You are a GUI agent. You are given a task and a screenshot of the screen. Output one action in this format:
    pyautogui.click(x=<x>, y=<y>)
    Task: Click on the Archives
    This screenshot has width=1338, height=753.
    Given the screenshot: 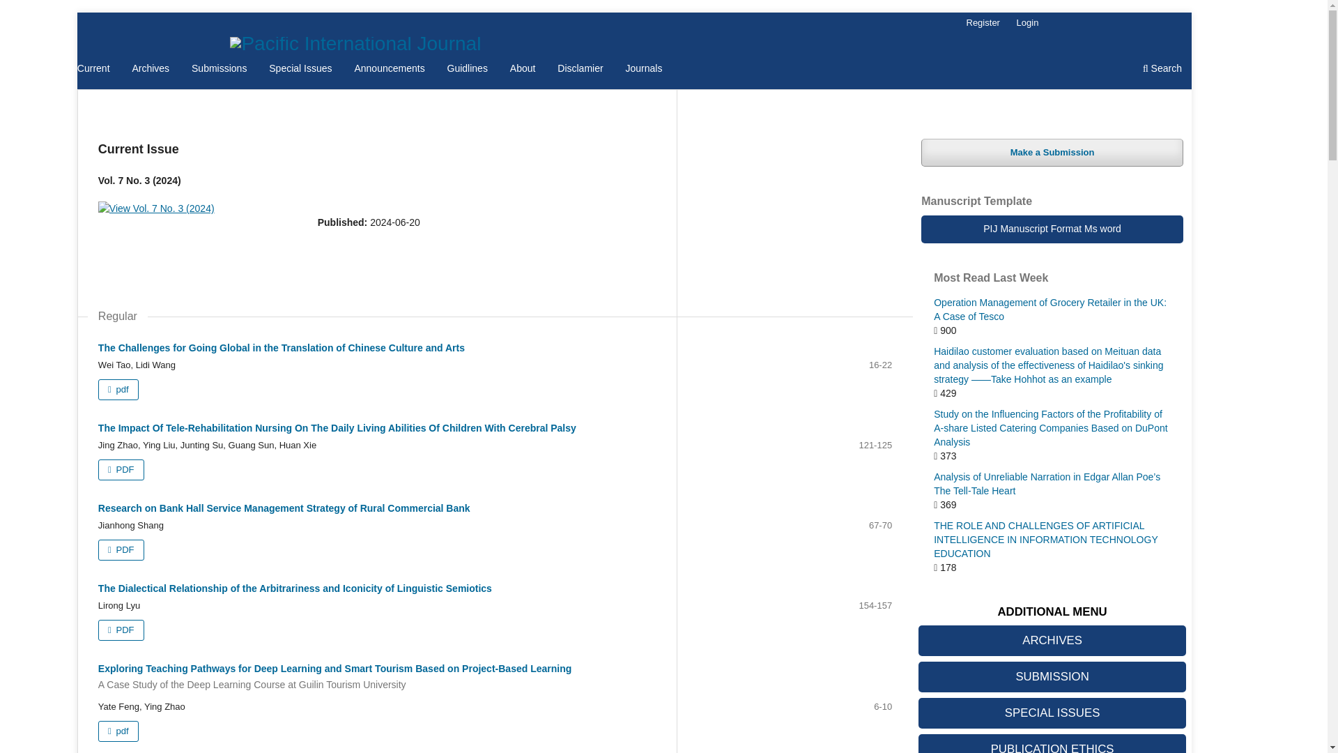 What is the action you would take?
    pyautogui.click(x=151, y=70)
    